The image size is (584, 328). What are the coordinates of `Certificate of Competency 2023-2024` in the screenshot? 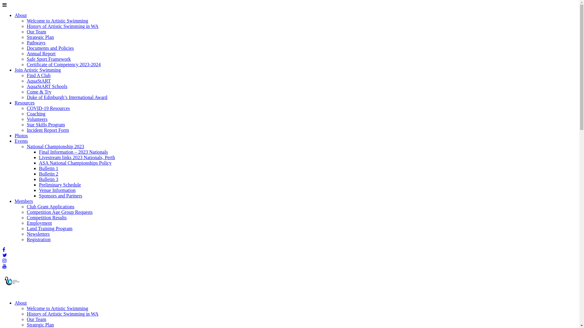 It's located at (64, 64).